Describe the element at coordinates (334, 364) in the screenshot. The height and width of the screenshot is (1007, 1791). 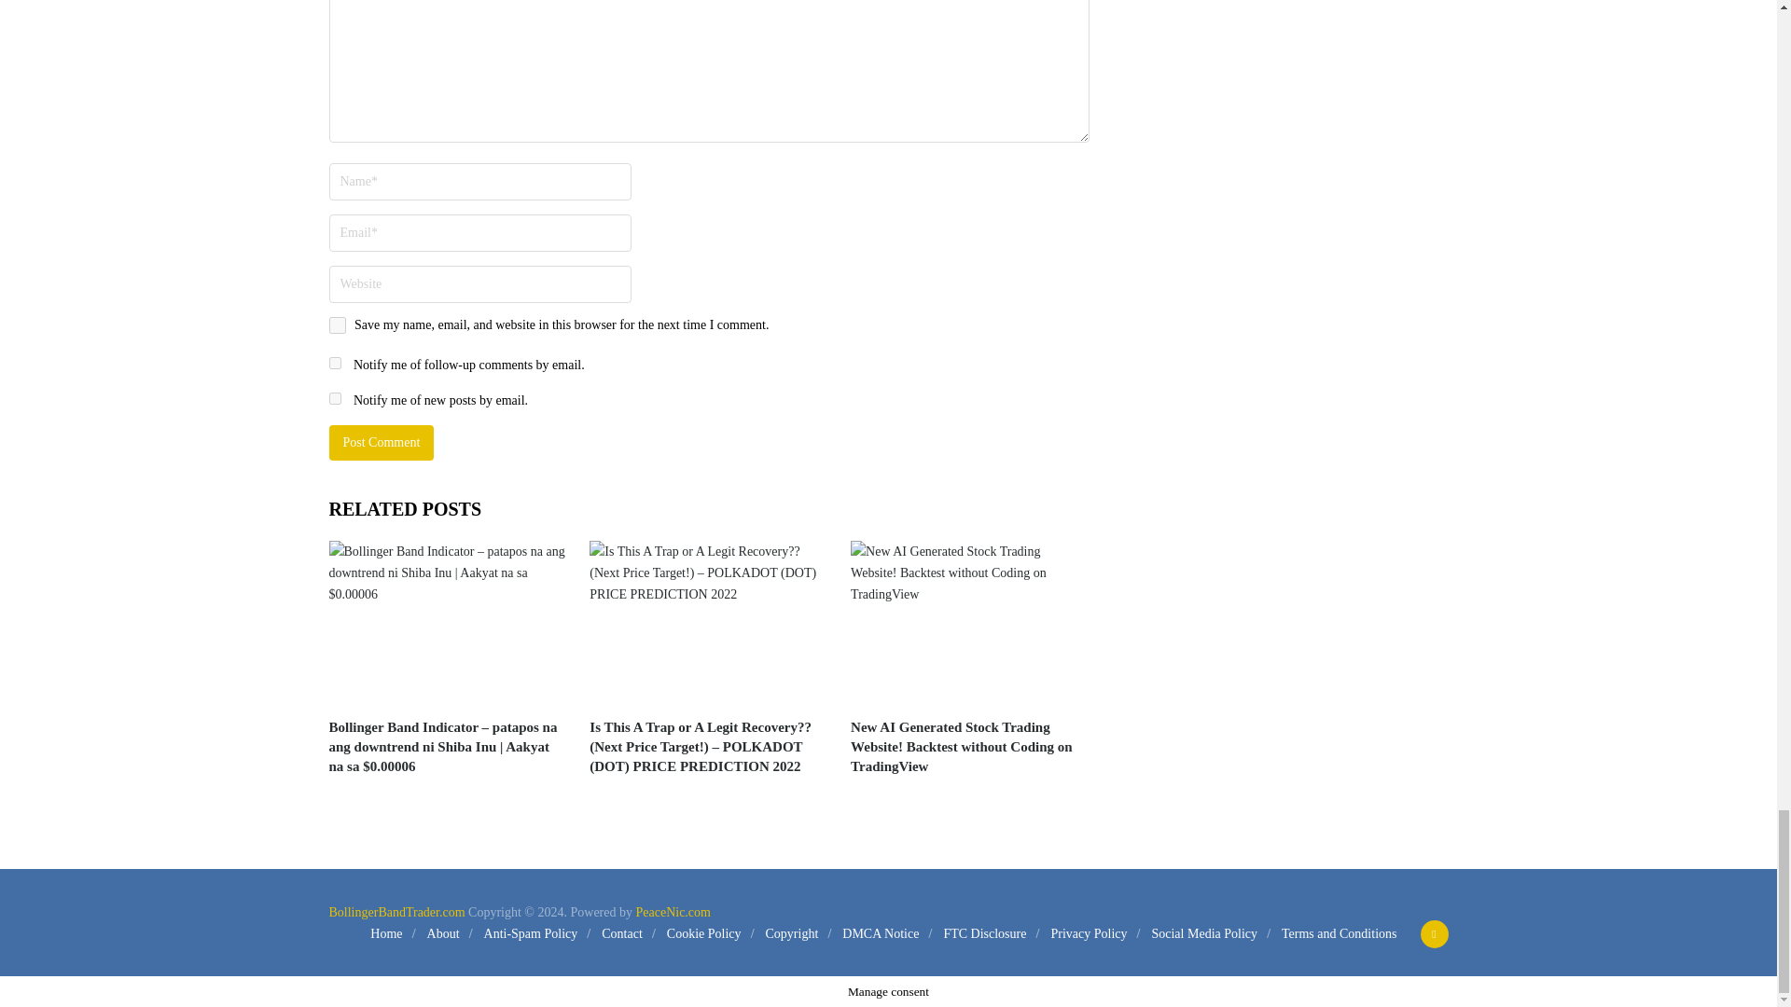
I see `subscribe` at that location.